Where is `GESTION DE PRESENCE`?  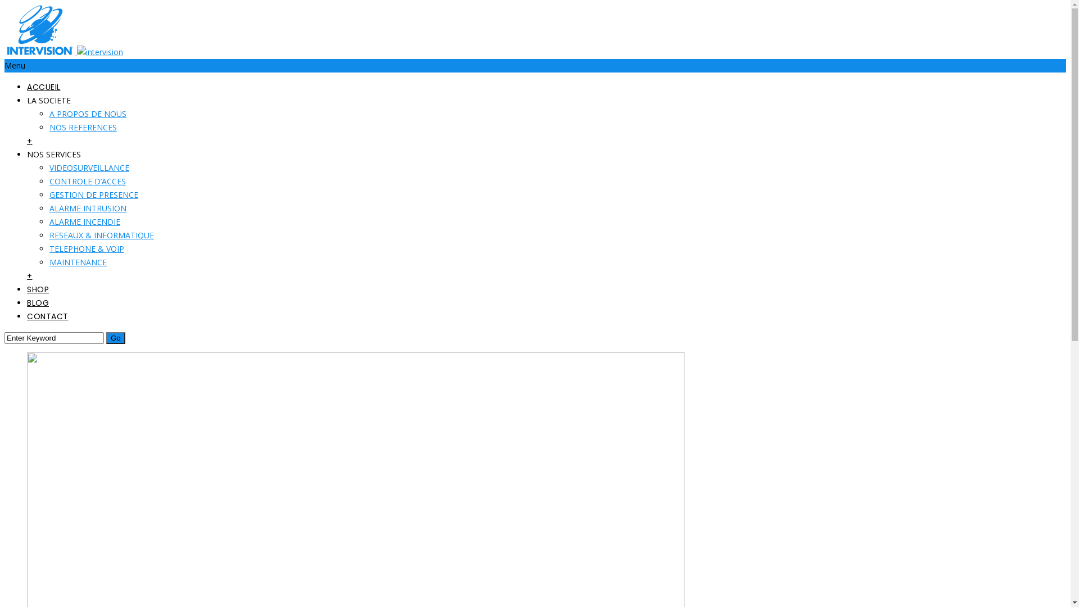
GESTION DE PRESENCE is located at coordinates (93, 194).